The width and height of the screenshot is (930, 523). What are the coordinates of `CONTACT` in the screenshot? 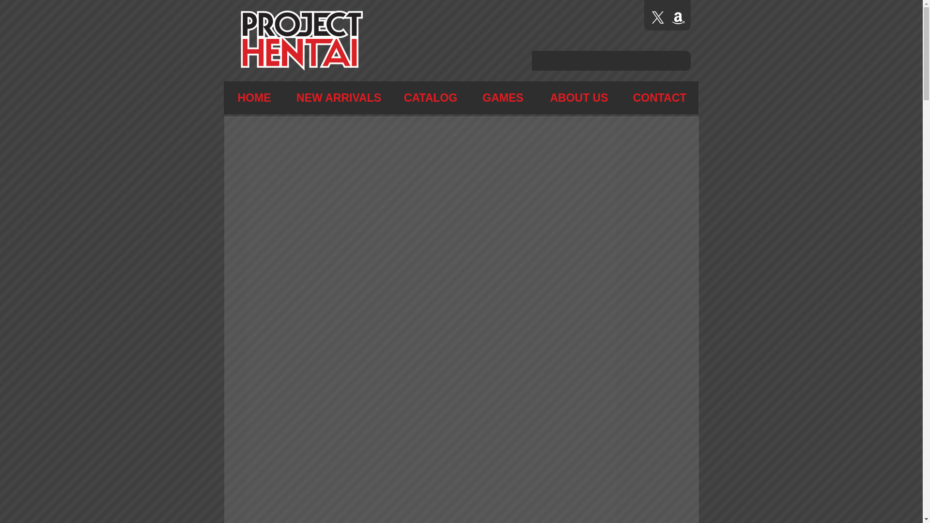 It's located at (660, 98).